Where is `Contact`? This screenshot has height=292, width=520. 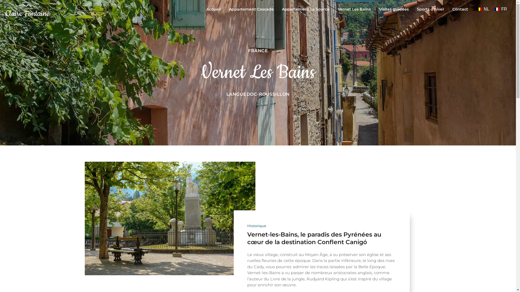 Contact is located at coordinates (460, 9).